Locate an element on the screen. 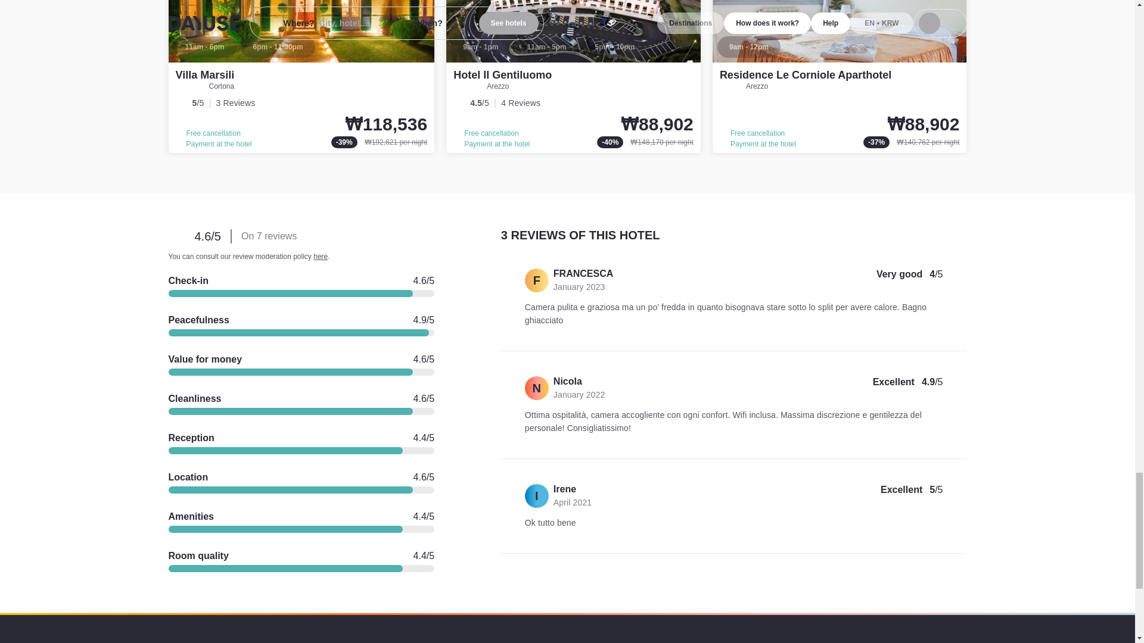 The width and height of the screenshot is (1144, 643). Residence Le Corniole Aparthotel is located at coordinates (805, 75).